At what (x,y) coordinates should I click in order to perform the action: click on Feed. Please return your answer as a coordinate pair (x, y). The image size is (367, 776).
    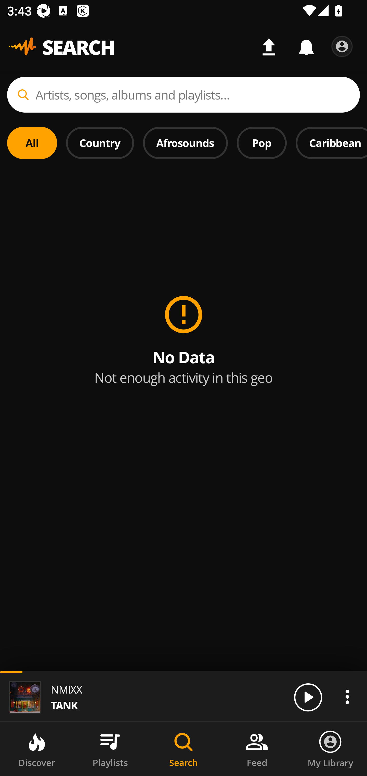
    Looking at the image, I should click on (257, 749).